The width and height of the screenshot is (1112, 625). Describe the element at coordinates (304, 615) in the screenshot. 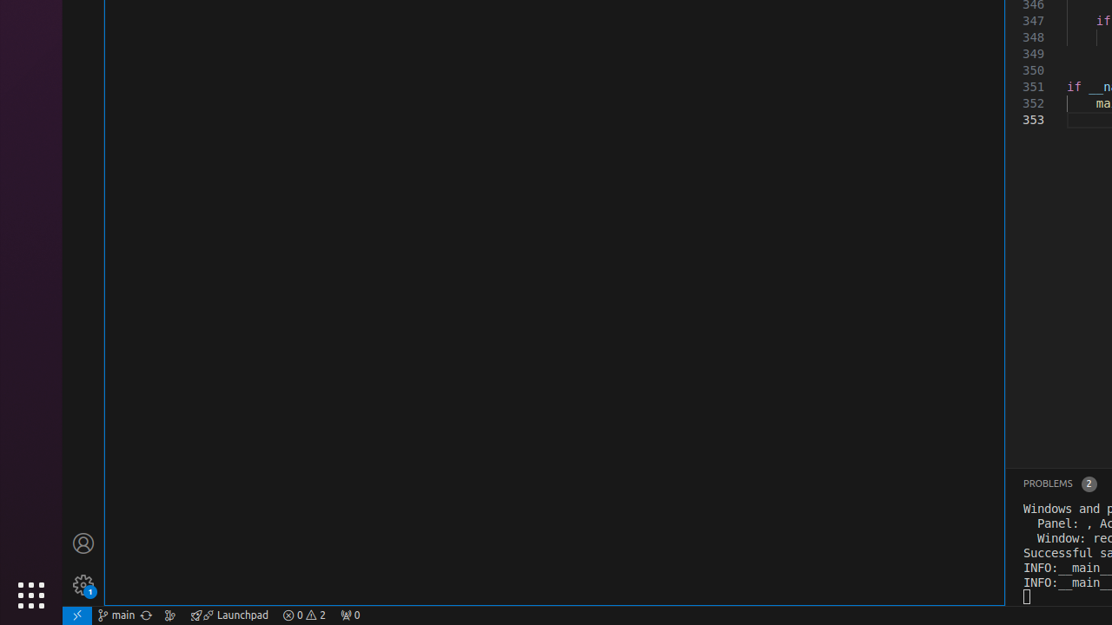

I see `Warnings: 2` at that location.